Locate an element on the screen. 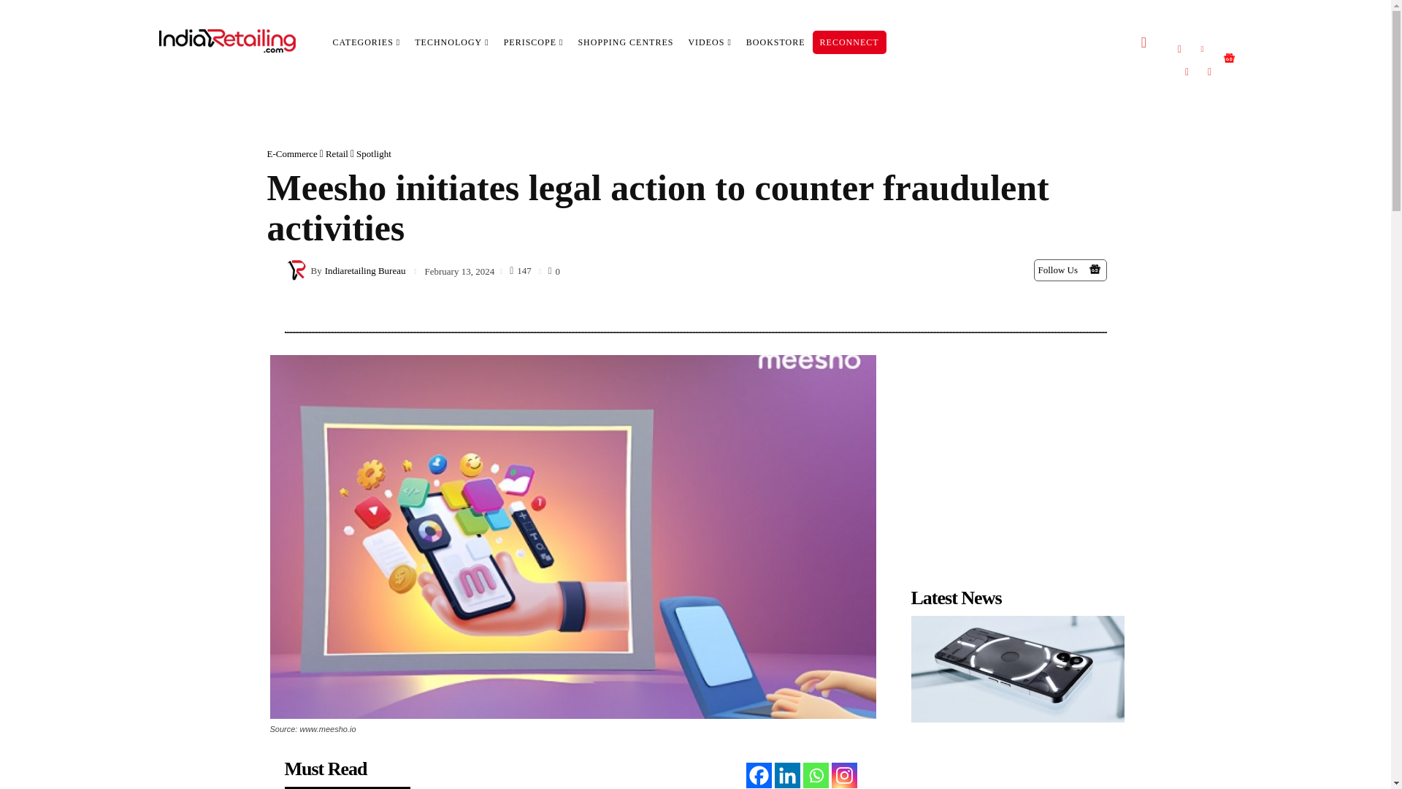 Image resolution: width=1402 pixels, height=789 pixels. CATEGORIES is located at coordinates (367, 42).